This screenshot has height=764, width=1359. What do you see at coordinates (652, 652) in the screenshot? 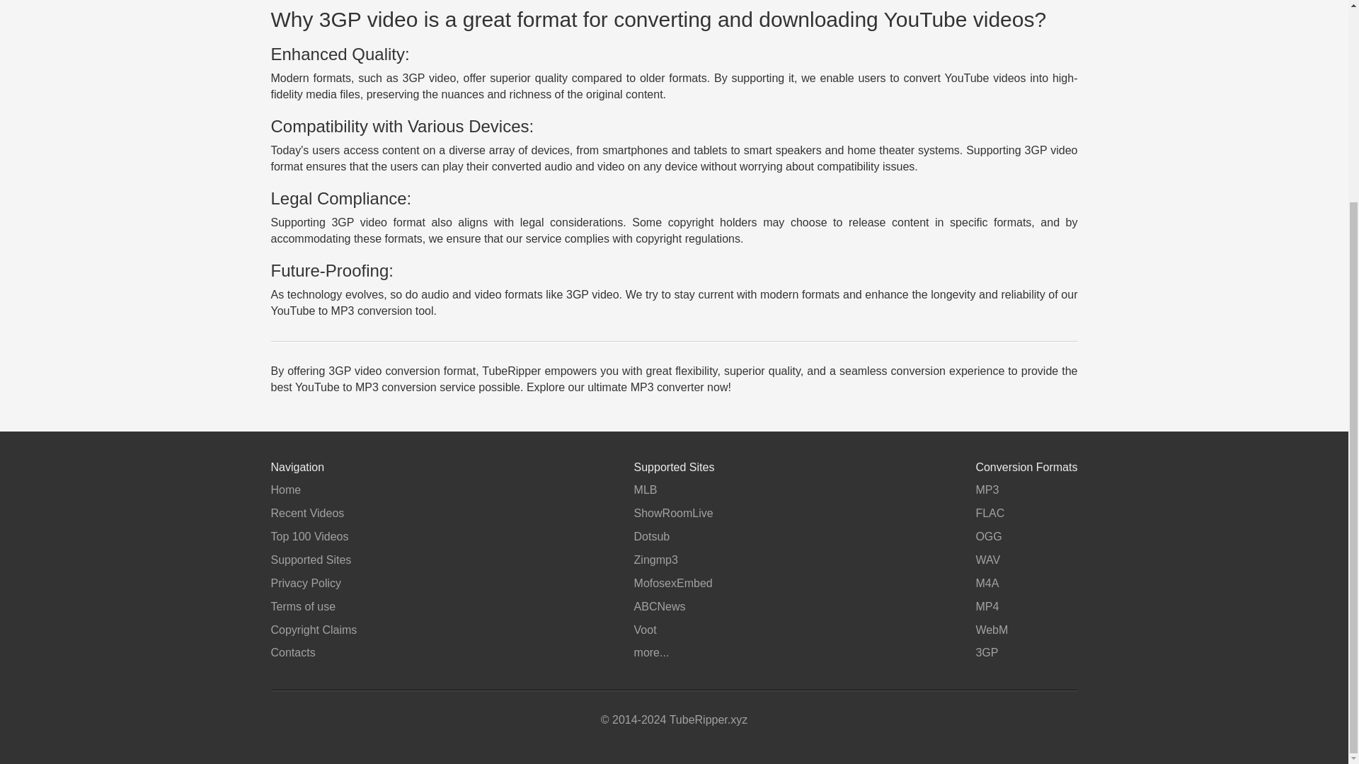
I see `more...` at bounding box center [652, 652].